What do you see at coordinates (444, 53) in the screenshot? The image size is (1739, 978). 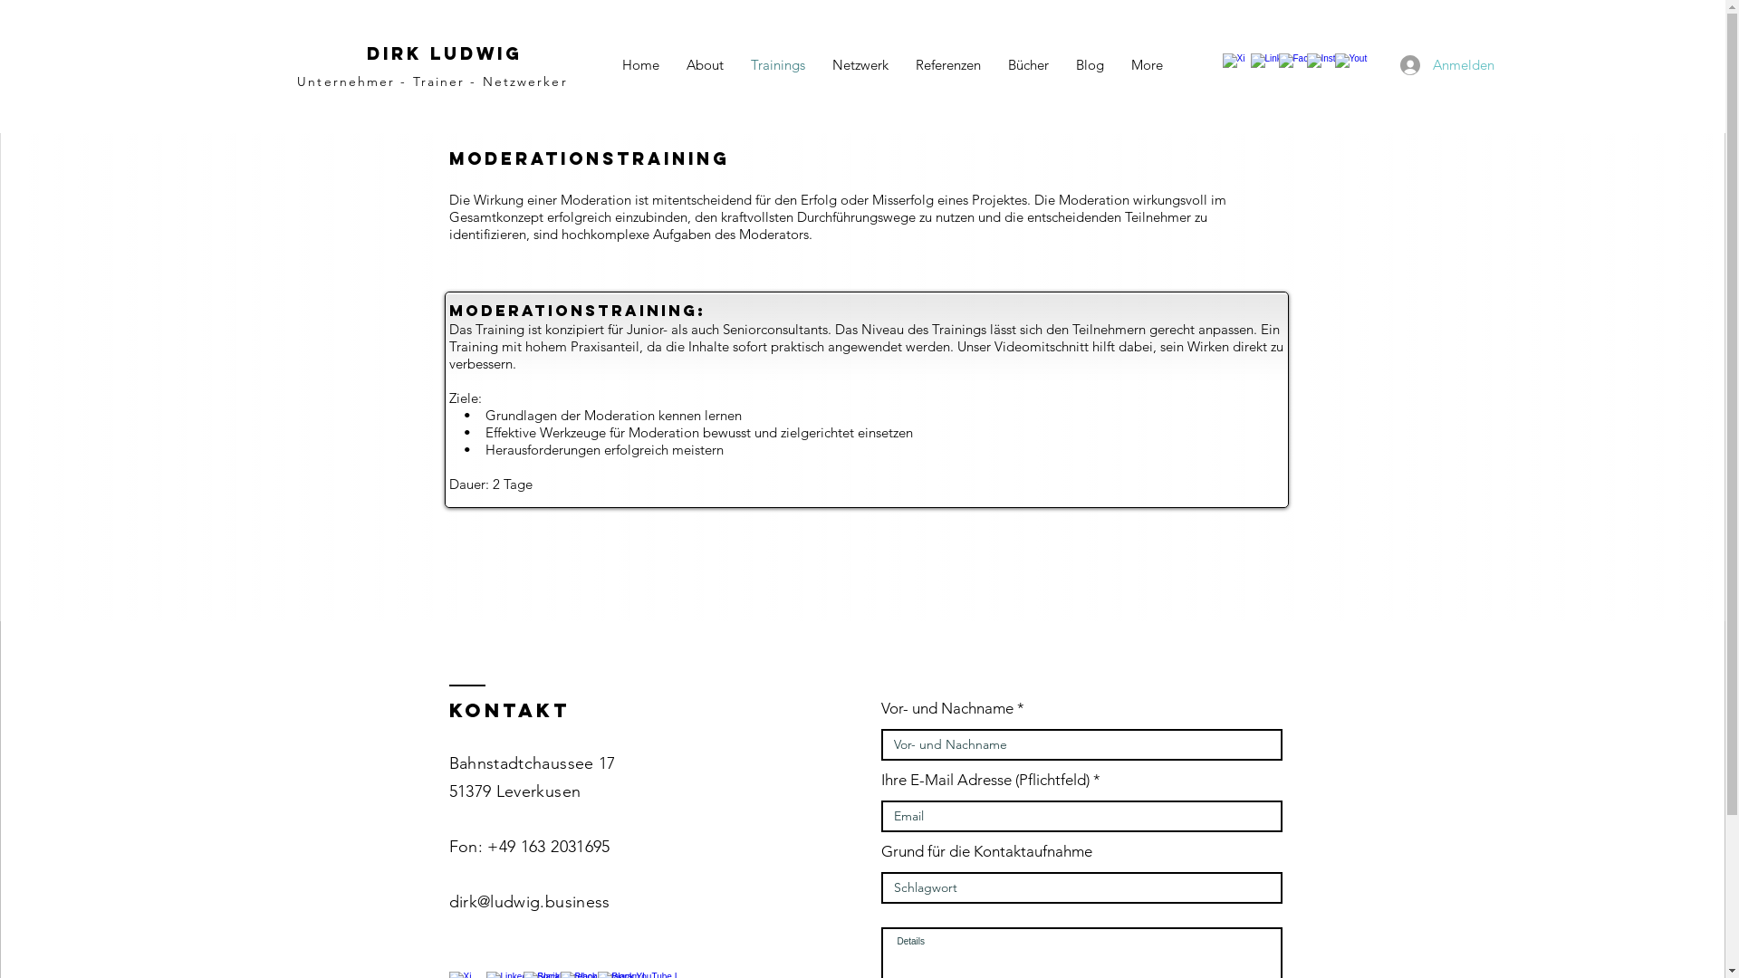 I see `Dirk Ludwig` at bounding box center [444, 53].